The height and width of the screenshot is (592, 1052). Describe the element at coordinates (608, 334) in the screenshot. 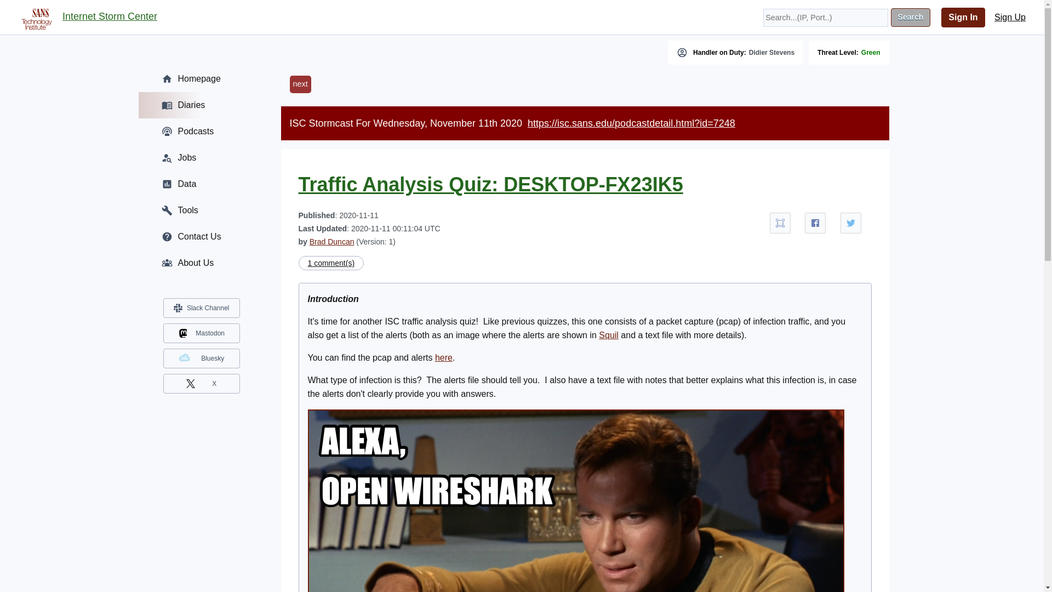

I see `Squil` at that location.